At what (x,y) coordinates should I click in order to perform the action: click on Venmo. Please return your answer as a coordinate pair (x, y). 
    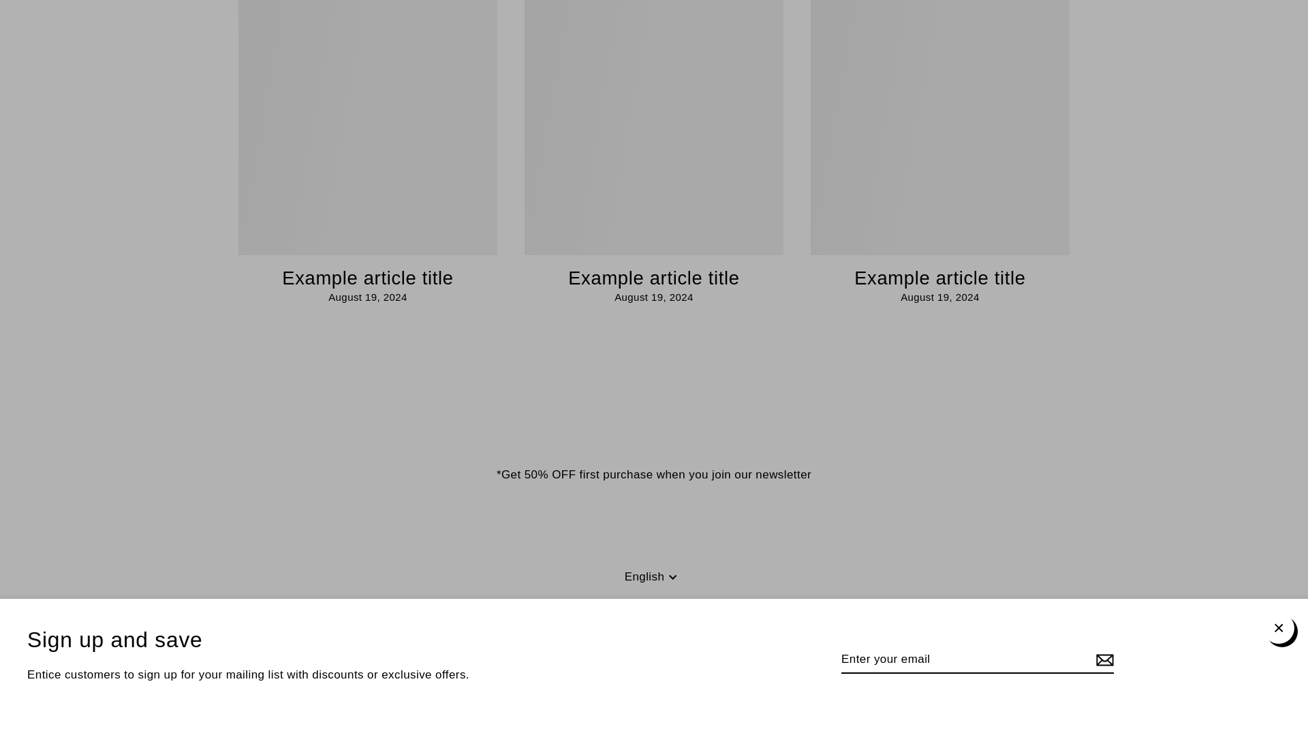
    Looking at the image, I should click on (732, 701).